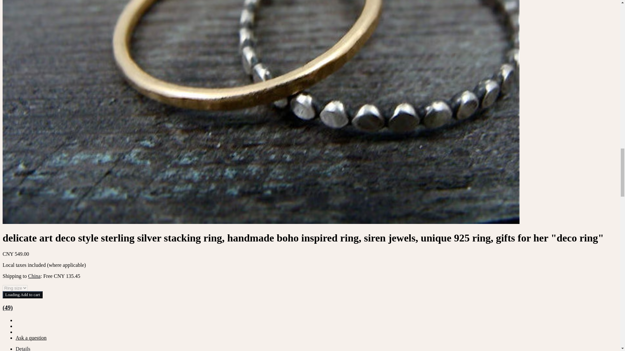 The width and height of the screenshot is (625, 351). Describe the element at coordinates (31, 338) in the screenshot. I see `Ask a question` at that location.